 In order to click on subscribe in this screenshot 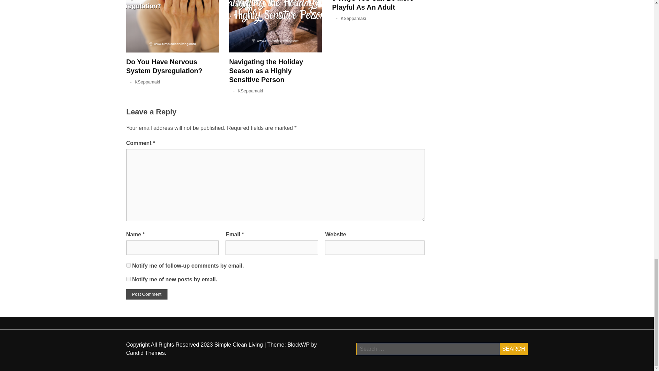, I will do `click(128, 265)`.